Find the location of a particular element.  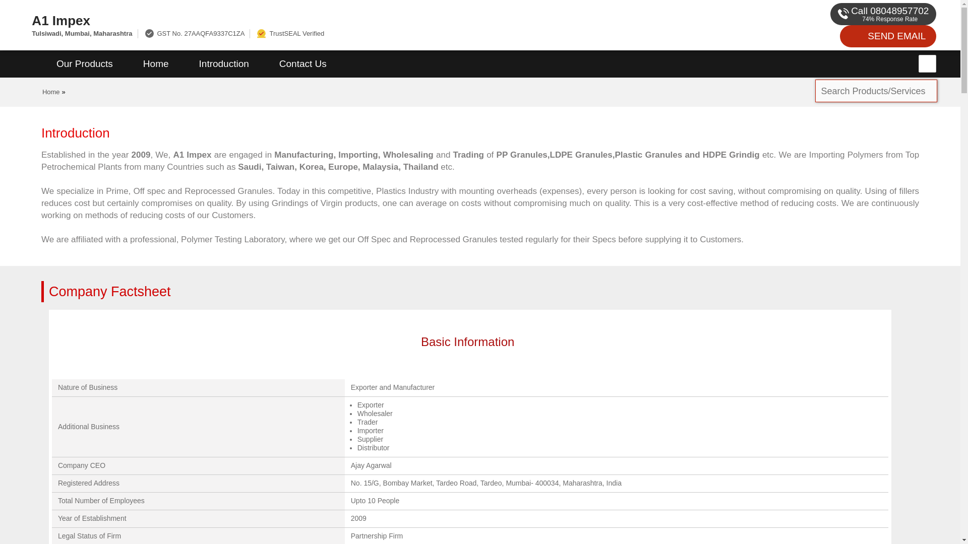

Introduction is located at coordinates (224, 64).